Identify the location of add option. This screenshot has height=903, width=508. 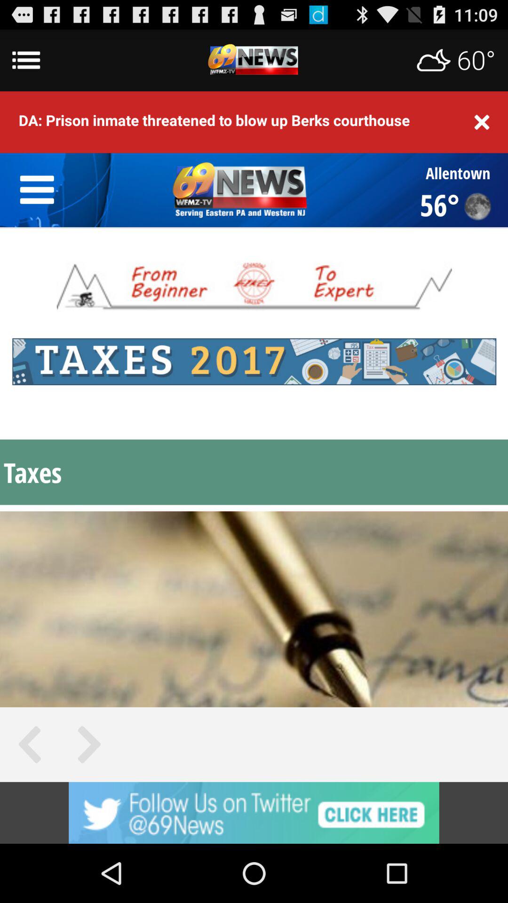
(254, 813).